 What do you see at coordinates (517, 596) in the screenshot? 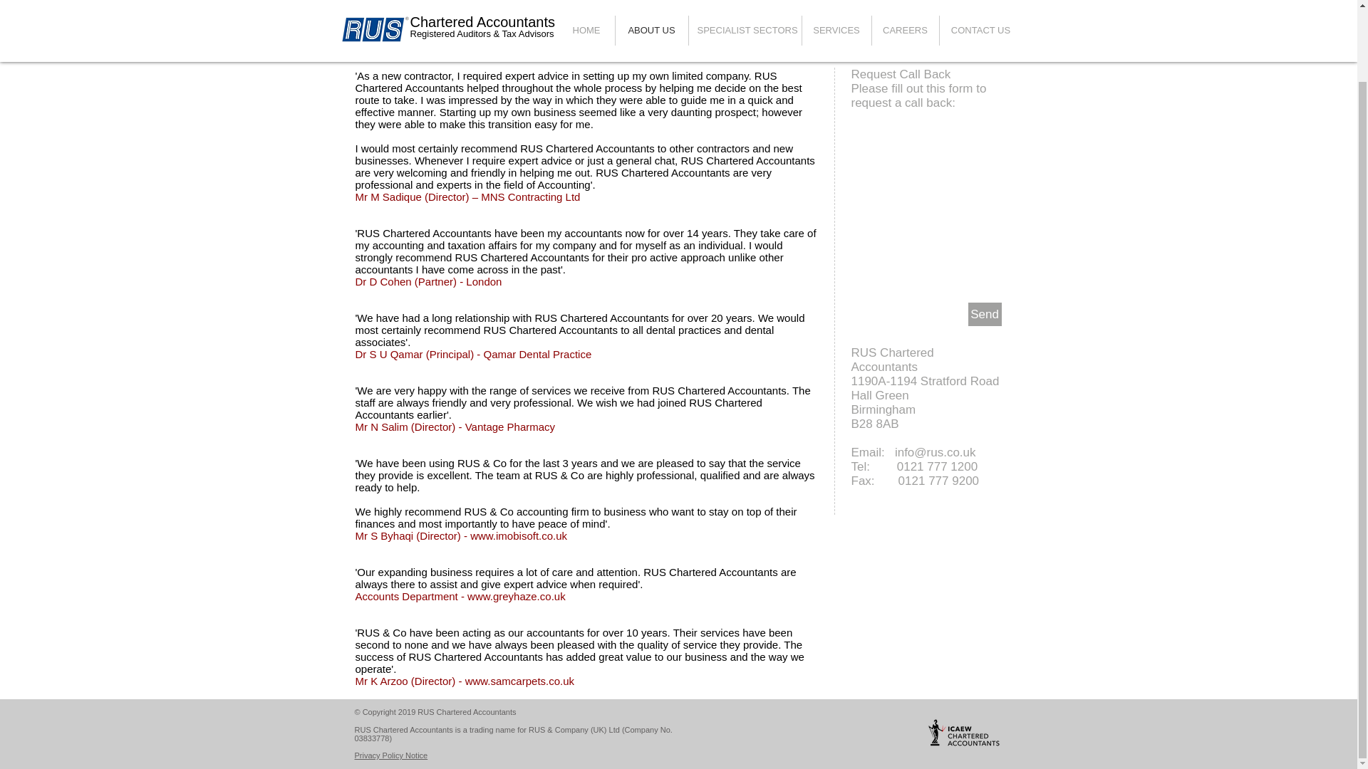
I see `www.greyhaze.co.uk` at bounding box center [517, 596].